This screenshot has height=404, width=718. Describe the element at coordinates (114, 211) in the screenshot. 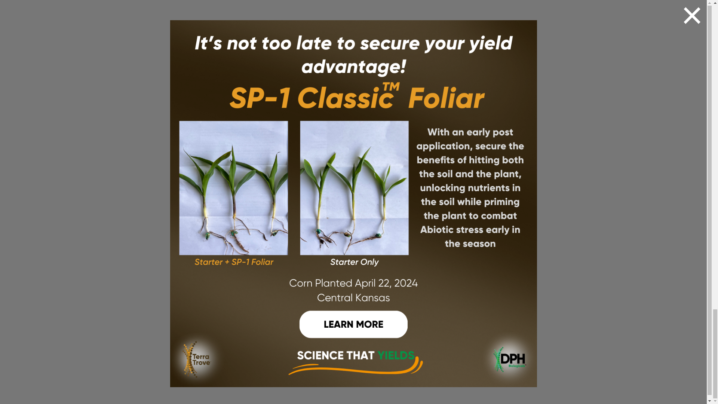

I see `DPH Logo` at that location.